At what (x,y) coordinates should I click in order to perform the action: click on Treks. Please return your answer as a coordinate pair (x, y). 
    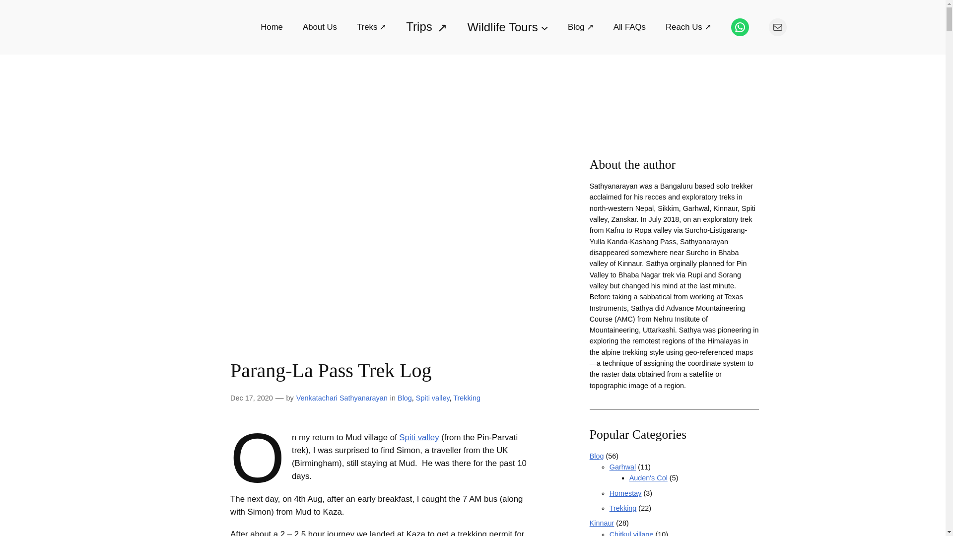
    Looking at the image, I should click on (371, 28).